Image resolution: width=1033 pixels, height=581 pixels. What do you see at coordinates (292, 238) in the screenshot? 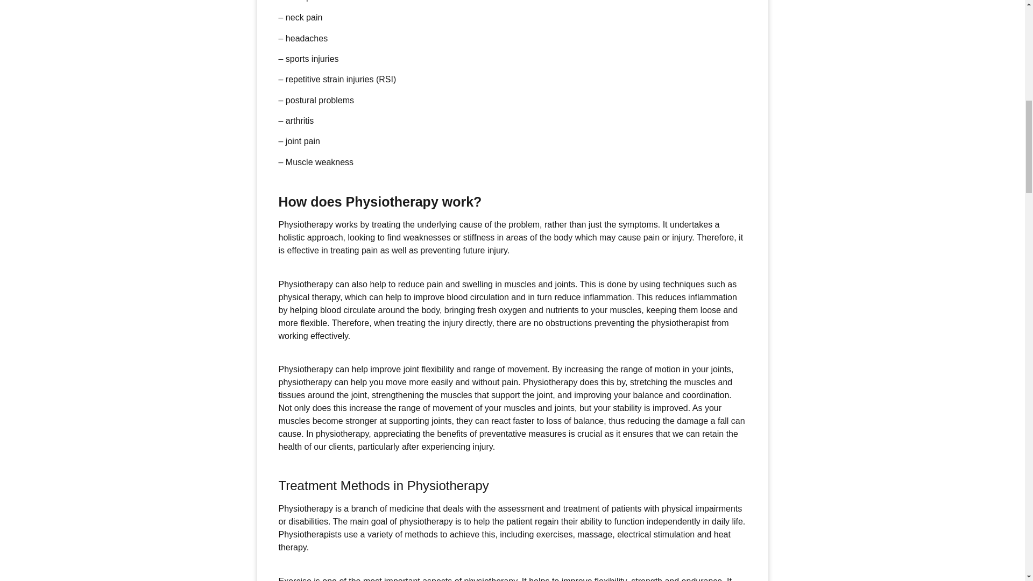
I see `holistic` at bounding box center [292, 238].